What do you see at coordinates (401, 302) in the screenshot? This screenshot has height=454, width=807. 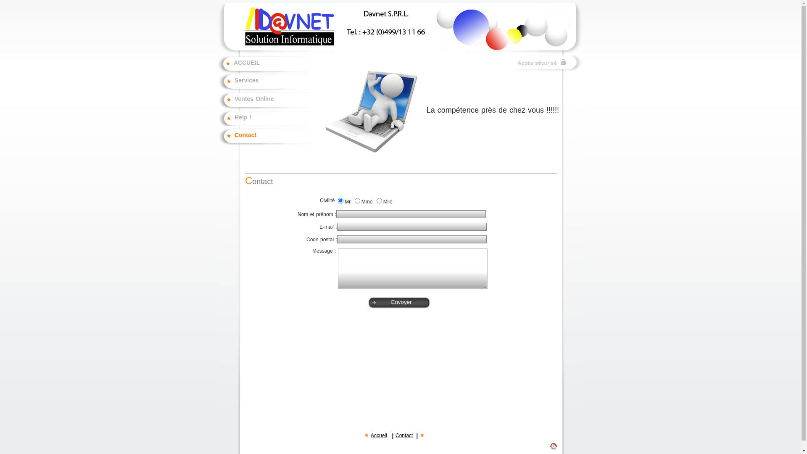 I see `Envoyer` at bounding box center [401, 302].